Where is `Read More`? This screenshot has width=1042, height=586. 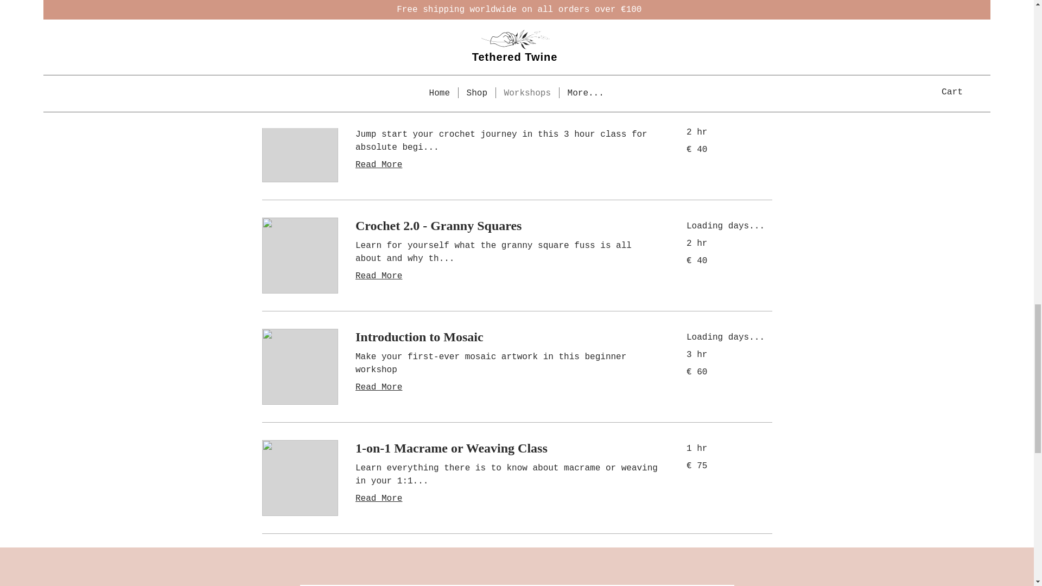
Read More is located at coordinates (507, 387).